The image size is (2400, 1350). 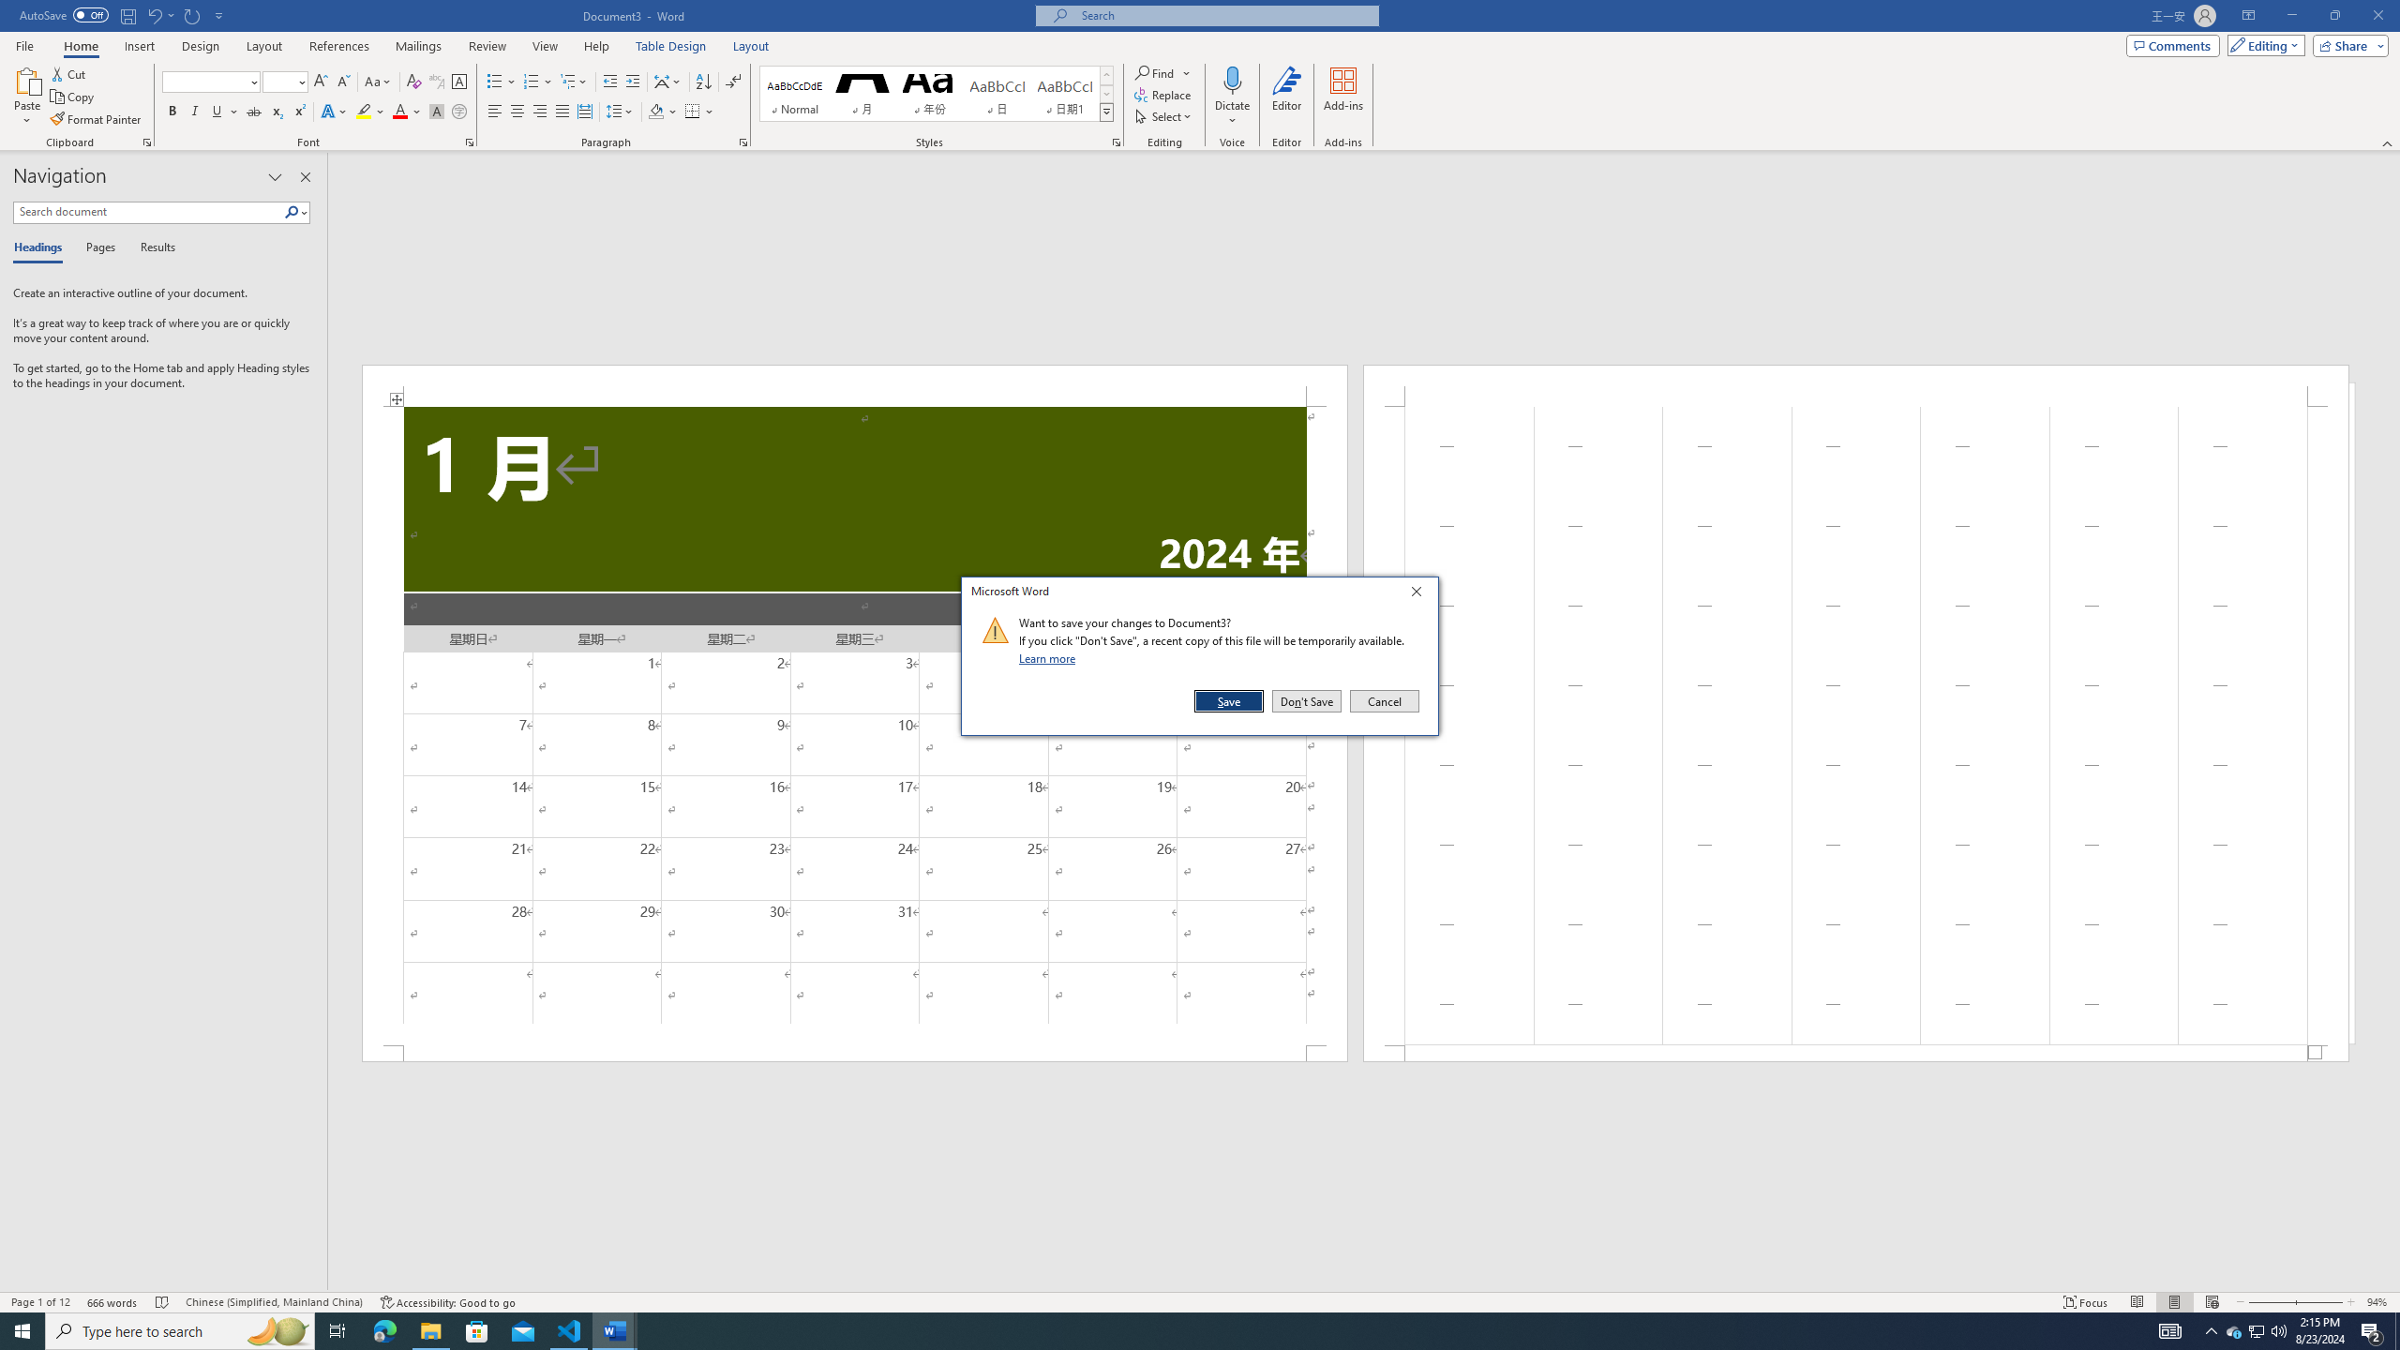 I want to click on Microsoft Store, so click(x=477, y=1331).